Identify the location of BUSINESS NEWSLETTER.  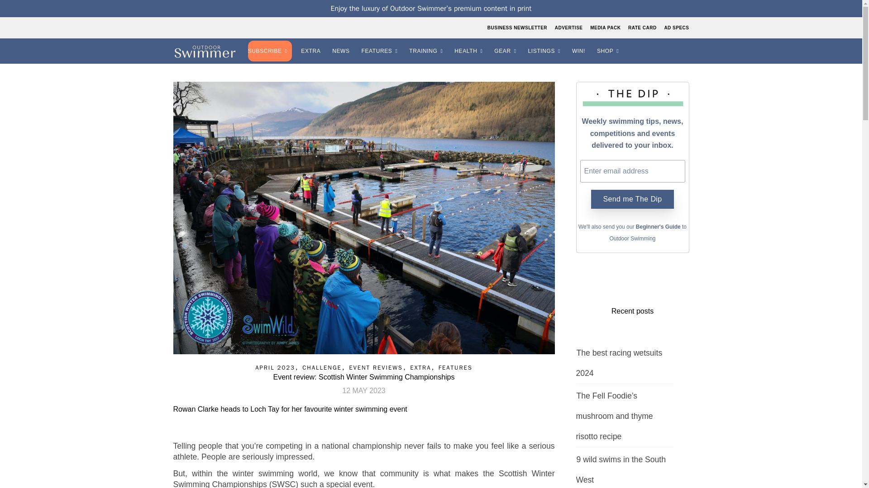
(518, 28).